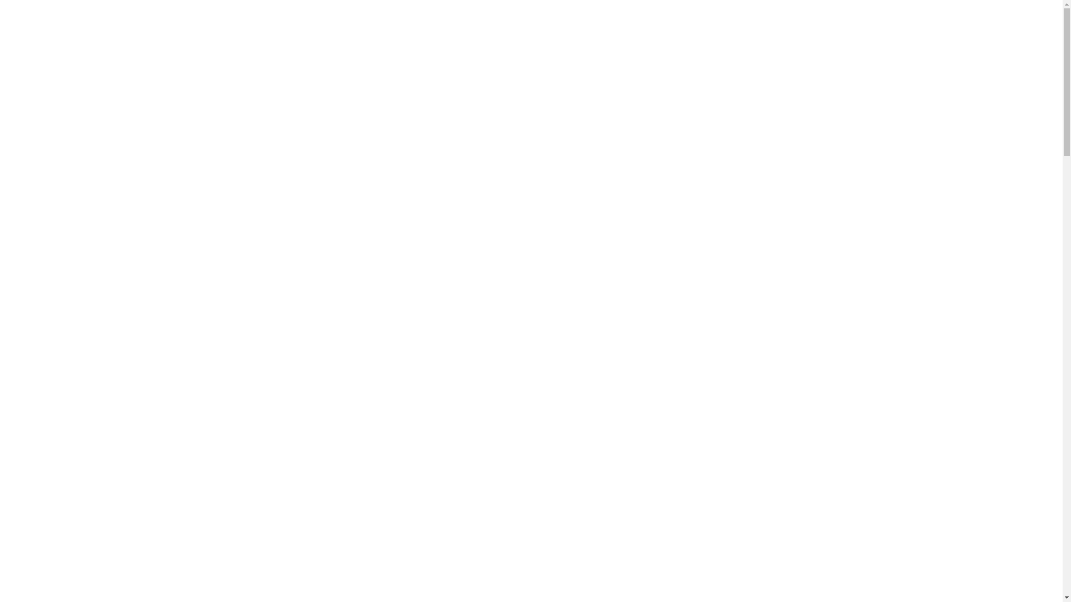  Describe the element at coordinates (1016, 19) in the screenshot. I see `Alerte E-mail` at that location.